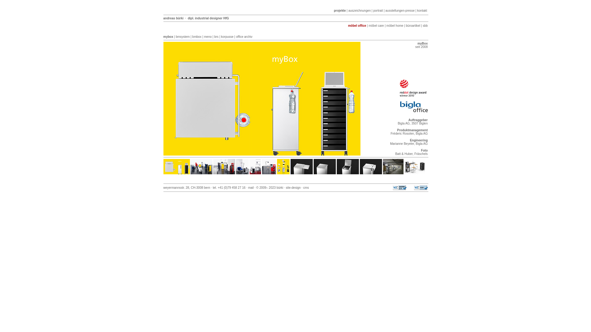 The width and height of the screenshot is (591, 332). What do you see at coordinates (425, 26) in the screenshot?
I see `sbb` at bounding box center [425, 26].